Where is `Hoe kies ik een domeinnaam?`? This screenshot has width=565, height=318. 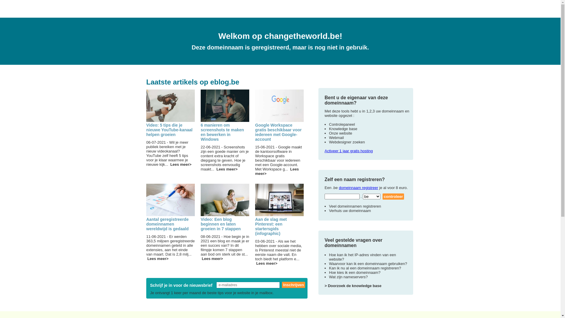
Hoe kies ik een domeinnaam? is located at coordinates (355, 273).